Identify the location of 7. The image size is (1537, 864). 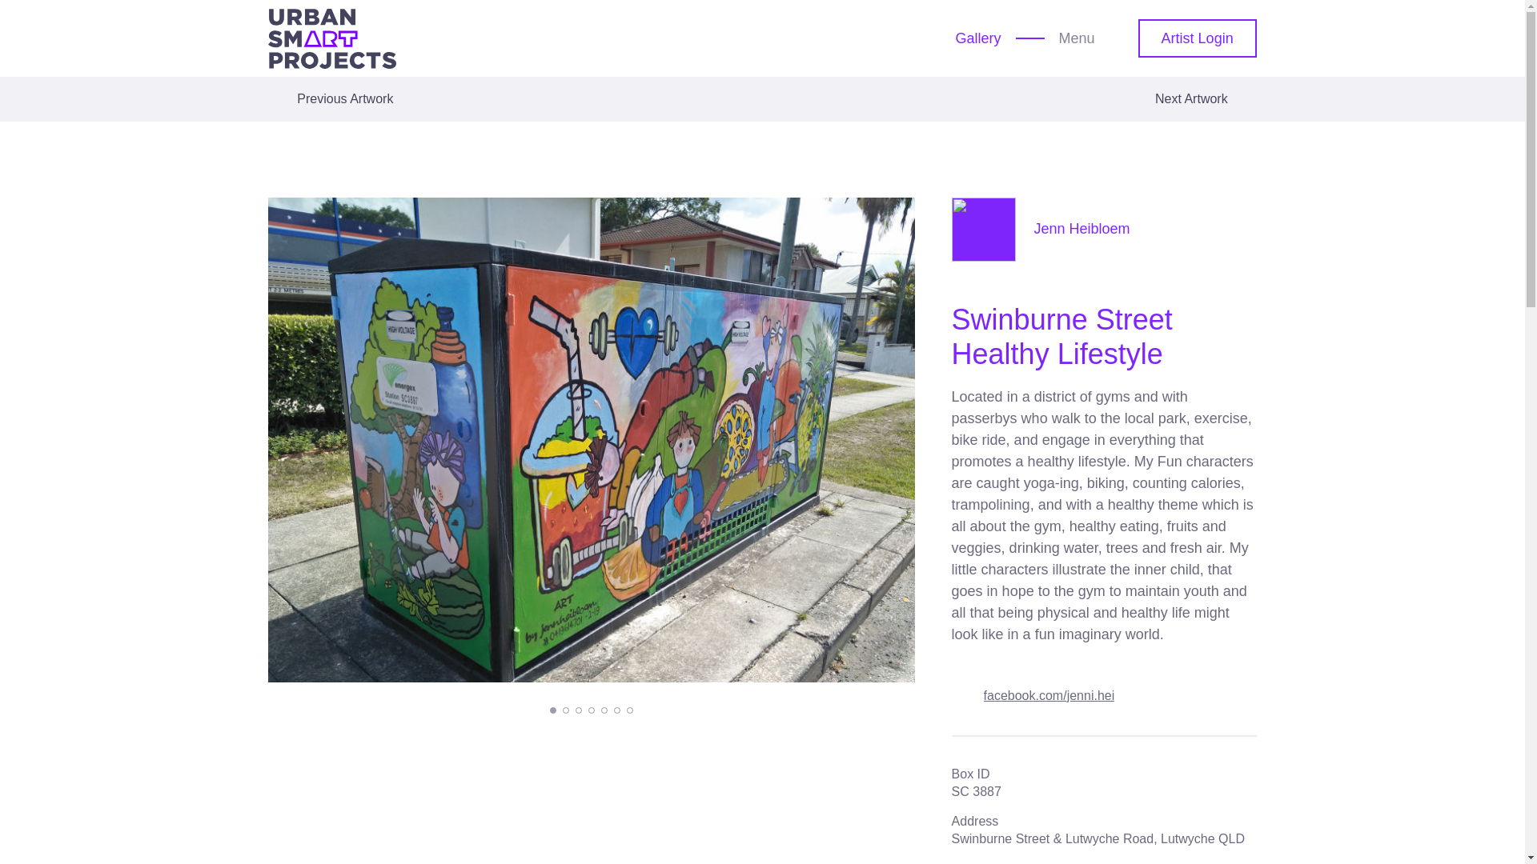
(630, 710).